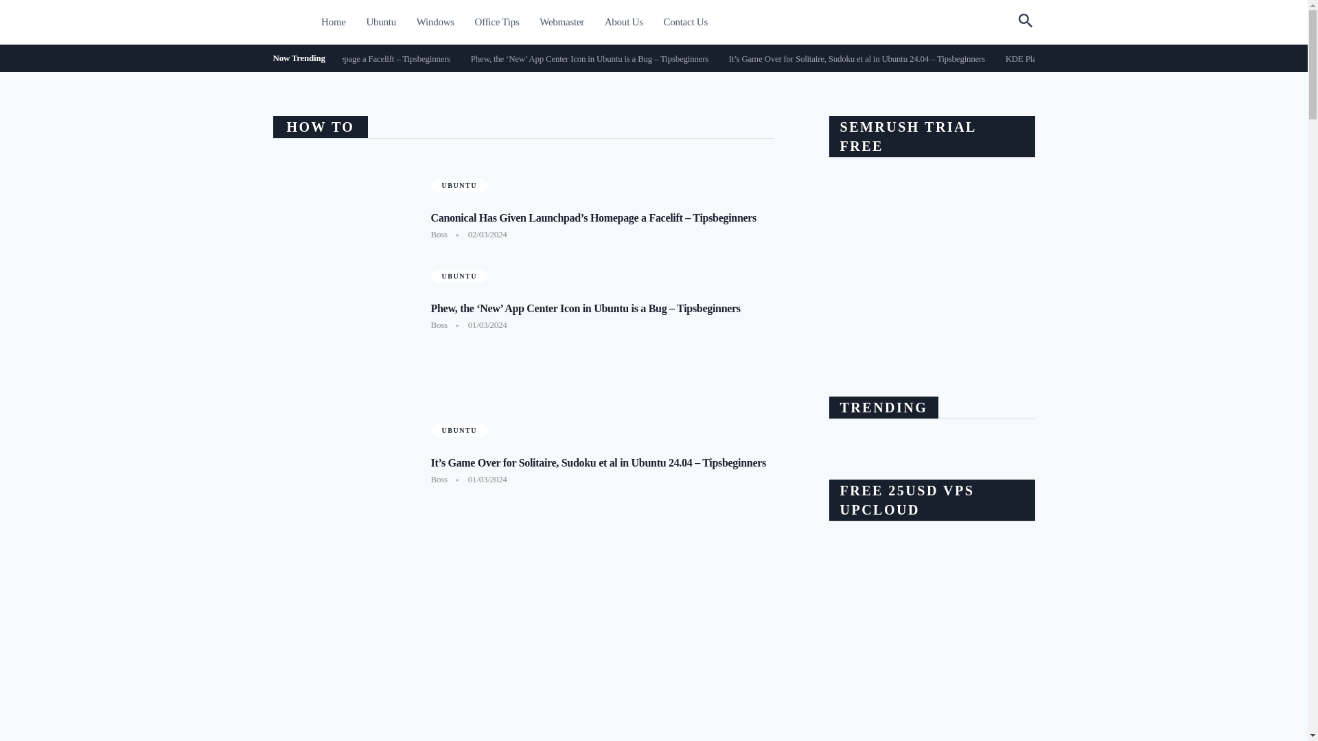 The image size is (1318, 741). Describe the element at coordinates (459, 185) in the screenshot. I see `View all posts in Ubuntu` at that location.